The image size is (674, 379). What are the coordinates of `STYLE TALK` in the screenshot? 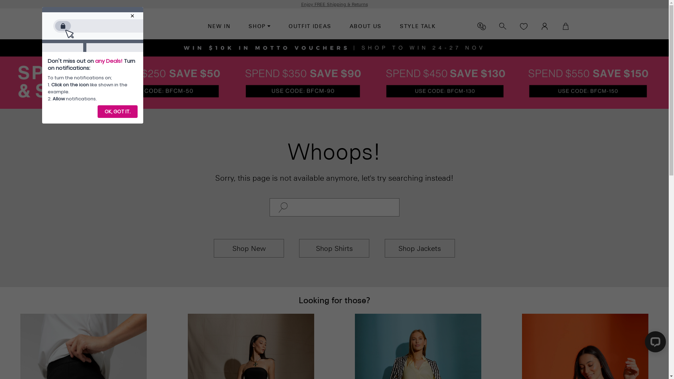 It's located at (418, 27).